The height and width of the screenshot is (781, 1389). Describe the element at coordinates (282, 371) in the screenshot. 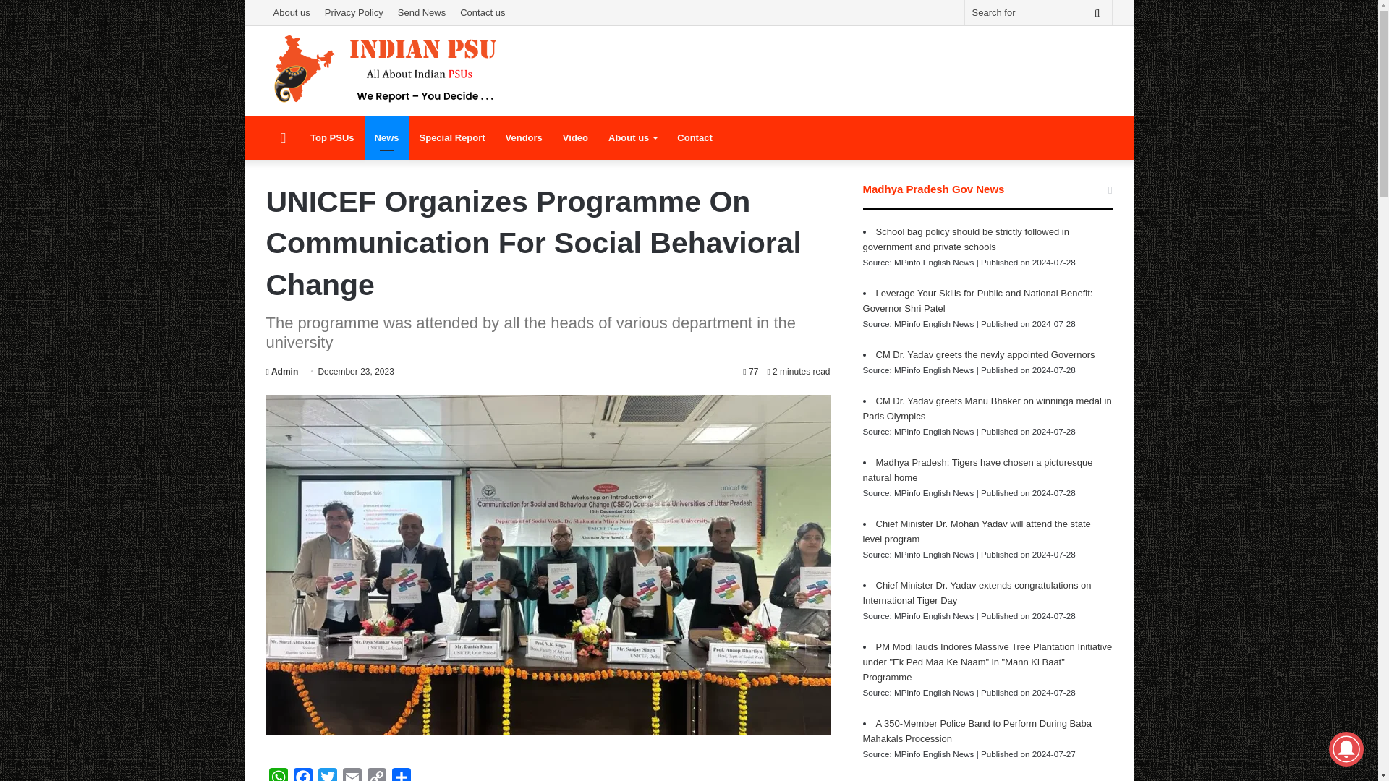

I see `Admin` at that location.